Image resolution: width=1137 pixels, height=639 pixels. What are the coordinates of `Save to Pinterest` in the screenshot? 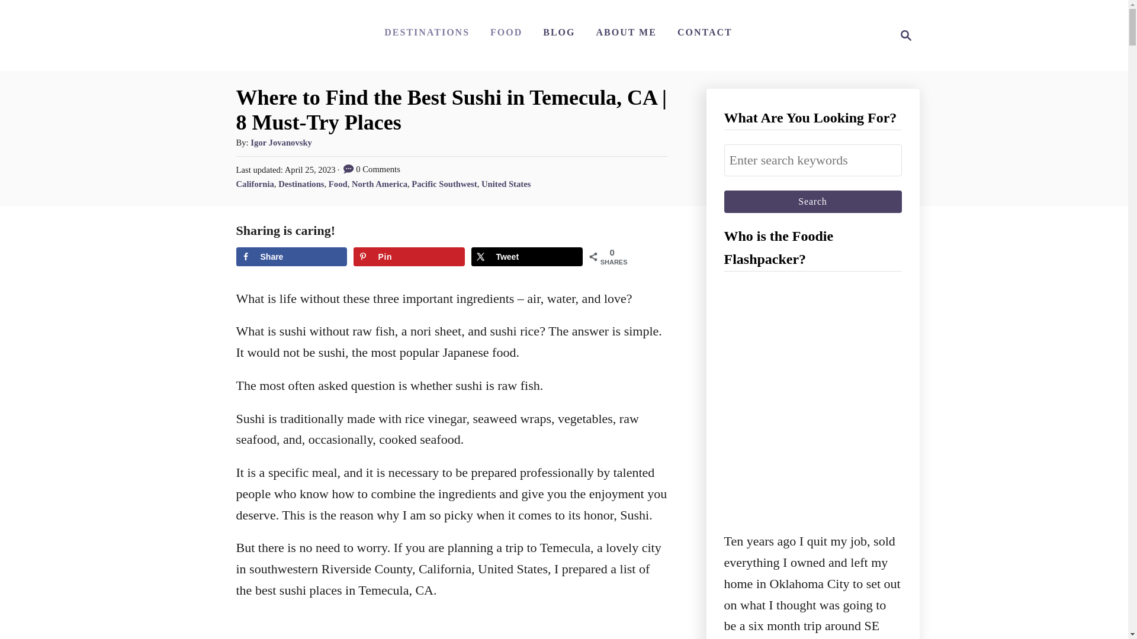 It's located at (527, 257).